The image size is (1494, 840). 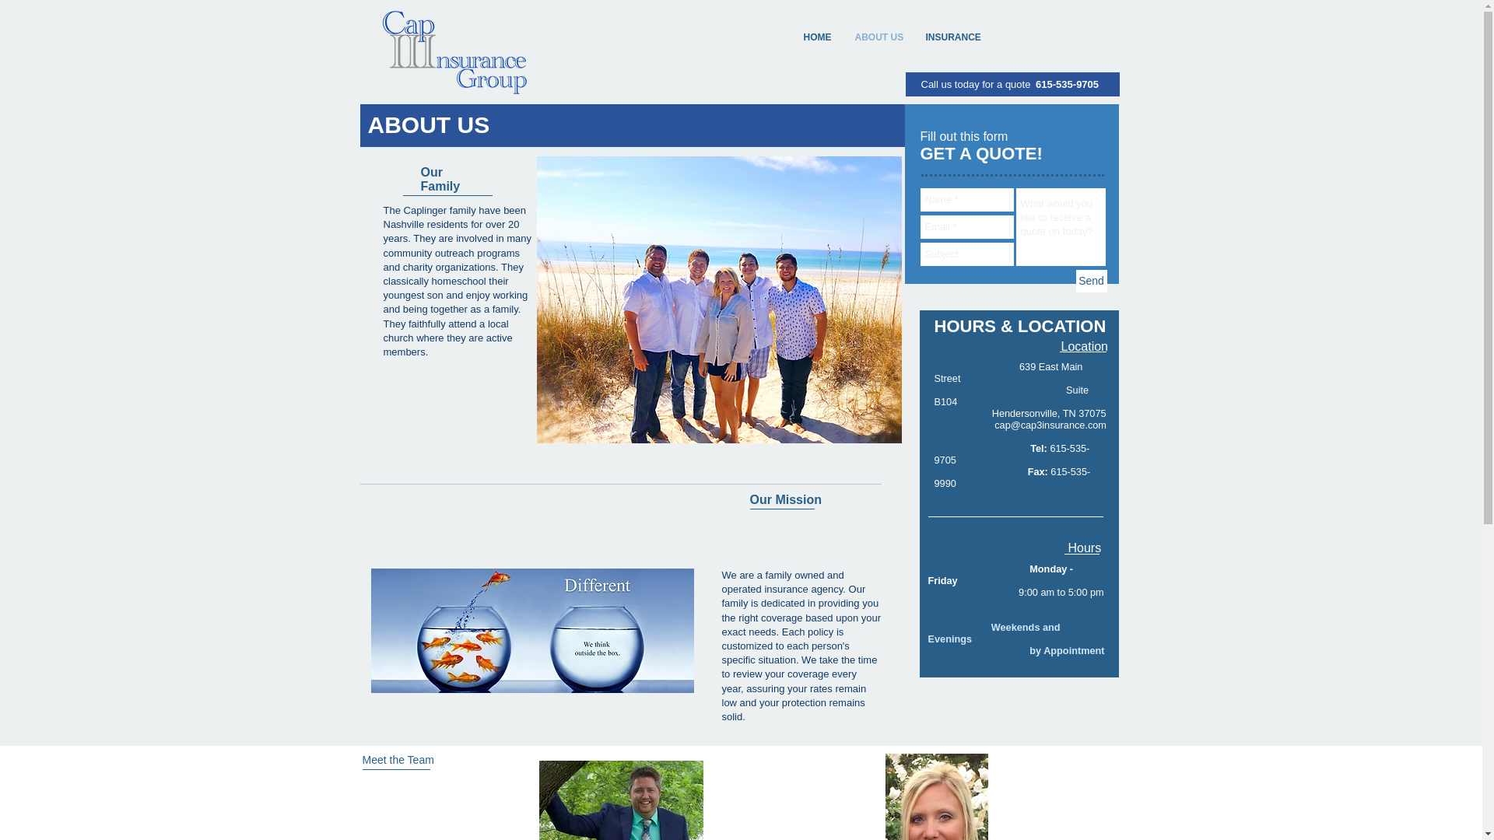 I want to click on photo.PNG, so click(x=937, y=796).